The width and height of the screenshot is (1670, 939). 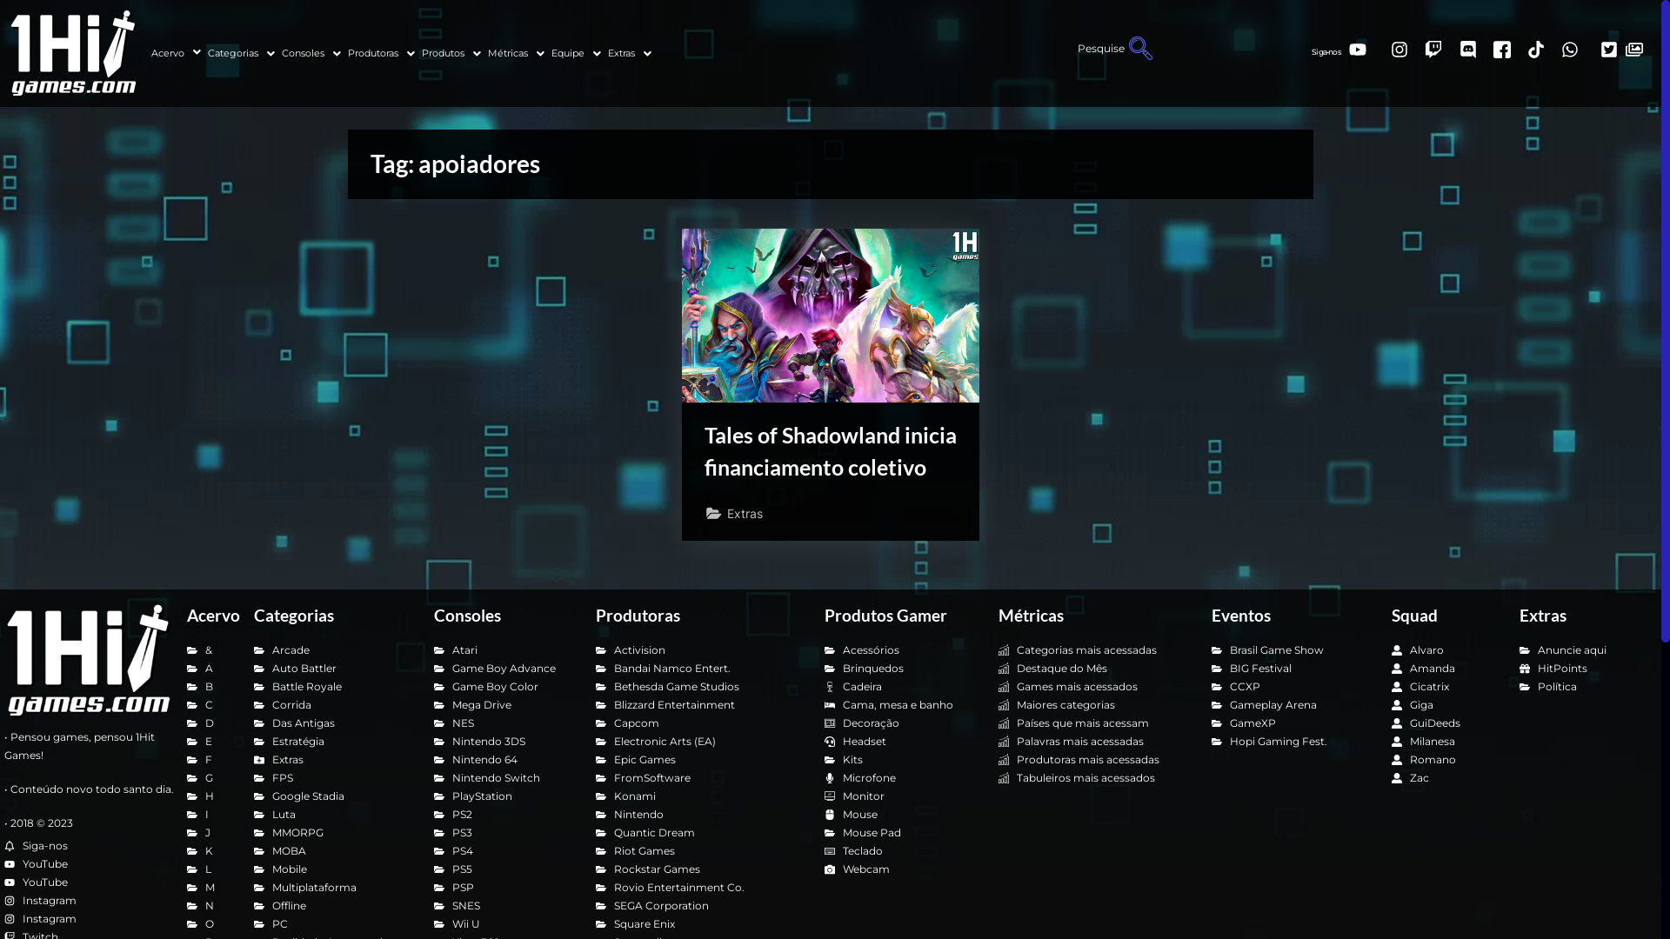 I want to click on SNES, so click(x=506, y=906).